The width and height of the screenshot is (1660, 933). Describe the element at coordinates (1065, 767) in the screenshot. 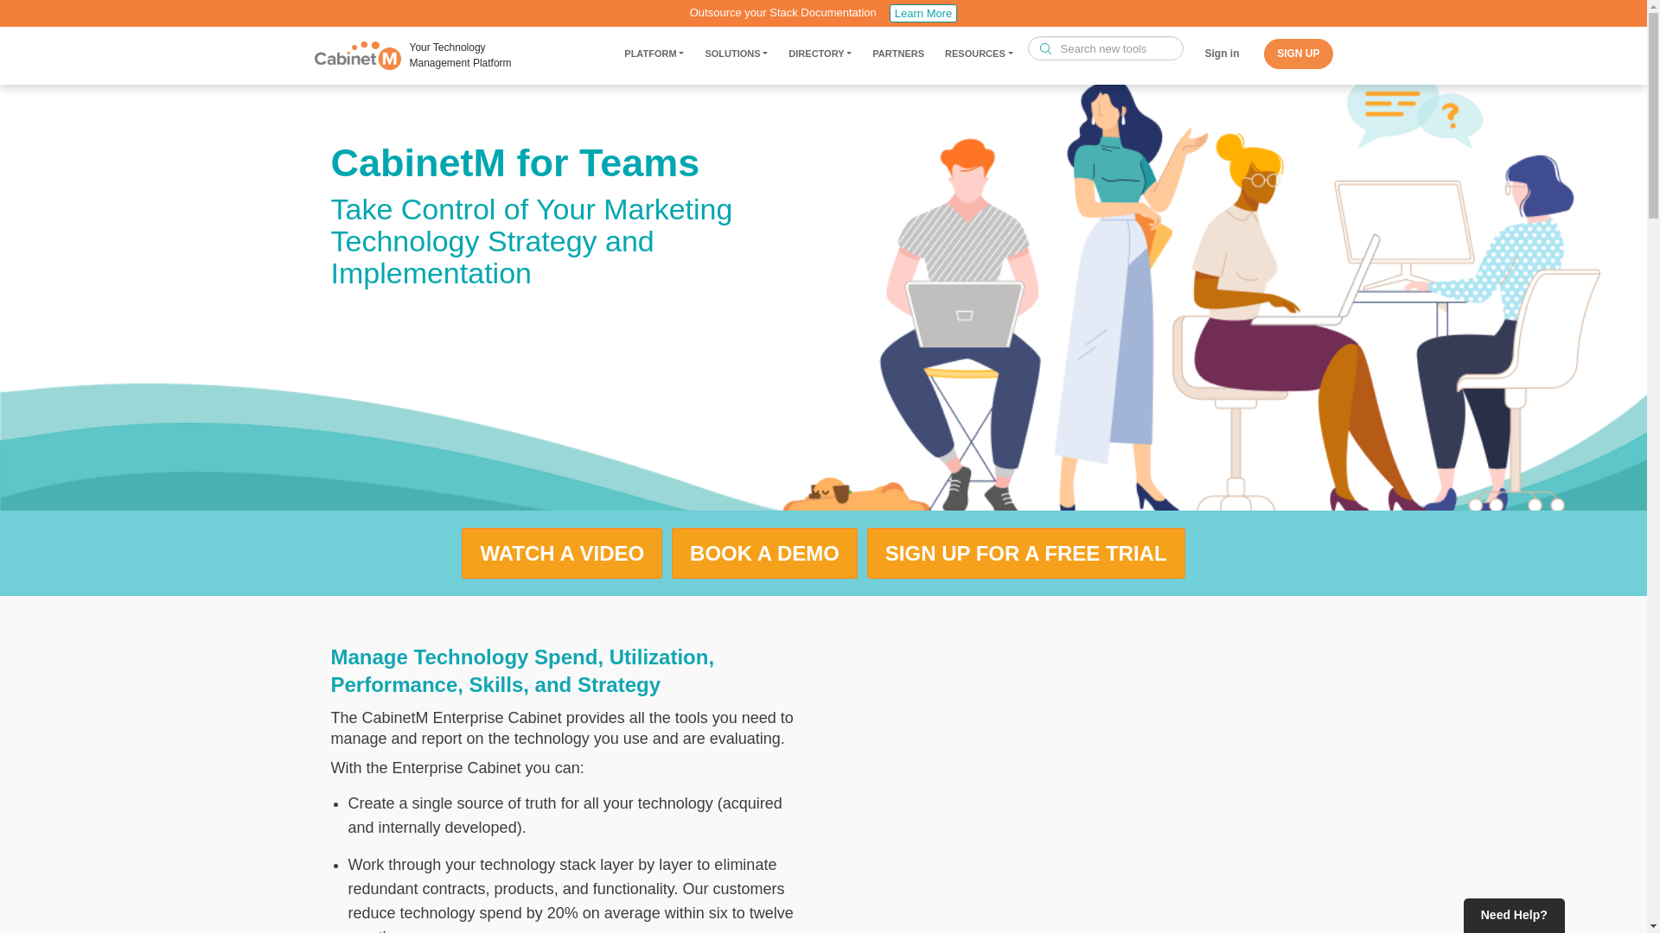

I see `YouTube video player` at that location.